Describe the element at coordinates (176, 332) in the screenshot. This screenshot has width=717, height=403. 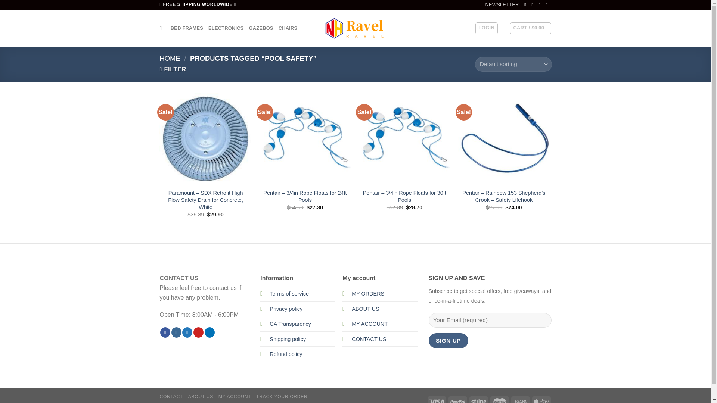
I see `Follow on Instagram` at that location.